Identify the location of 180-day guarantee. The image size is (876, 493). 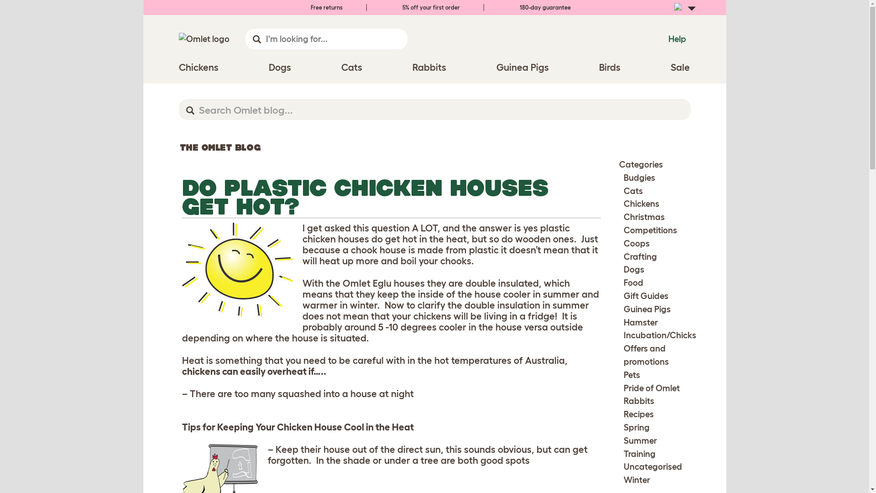
(539, 7).